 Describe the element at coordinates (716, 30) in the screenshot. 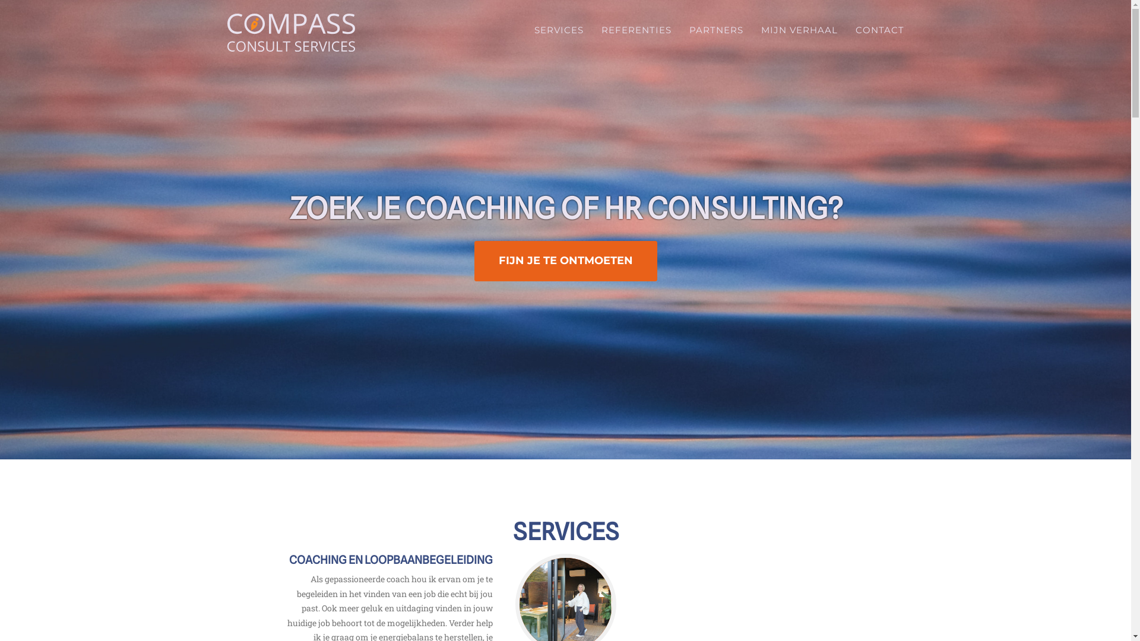

I see `PARTNERS` at that location.